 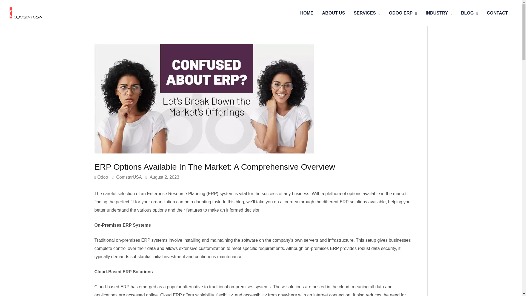 I want to click on ABOUT US, so click(x=334, y=13).